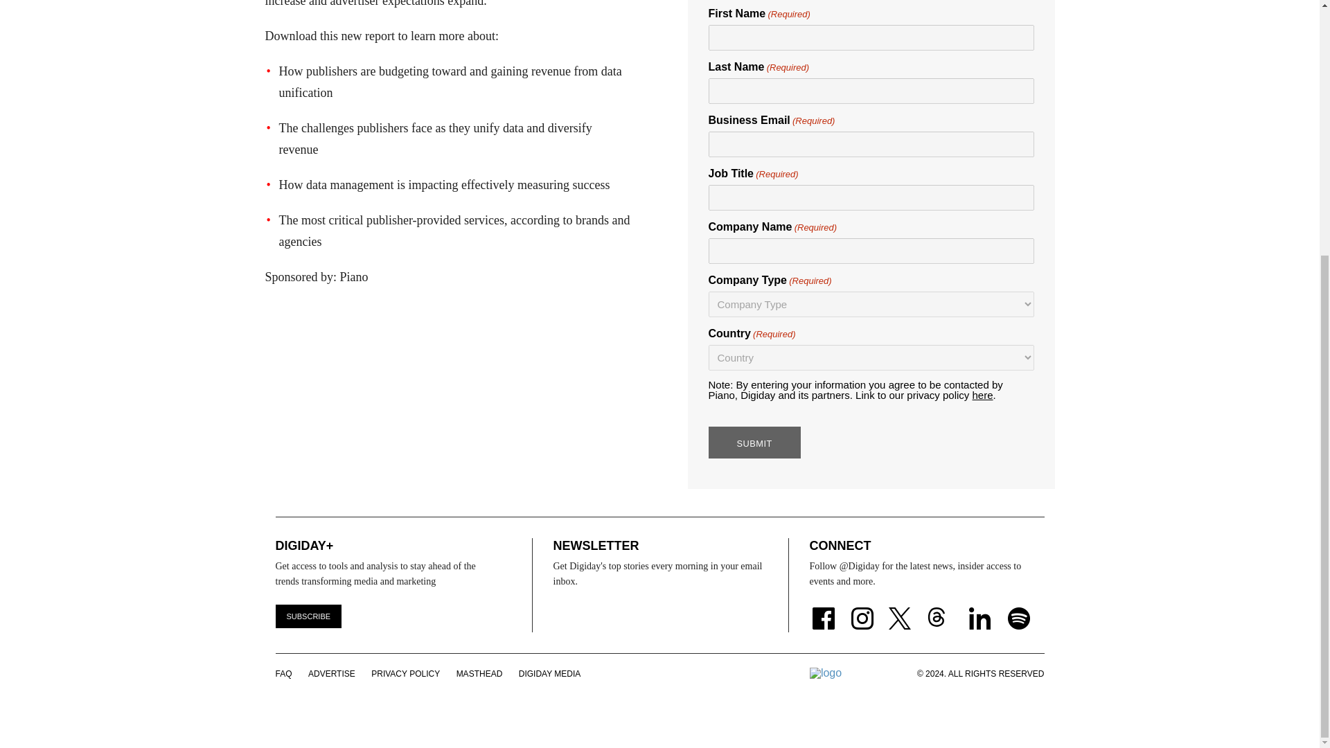 The image size is (1330, 748). I want to click on Follow us on LinkedIn, so click(979, 609).